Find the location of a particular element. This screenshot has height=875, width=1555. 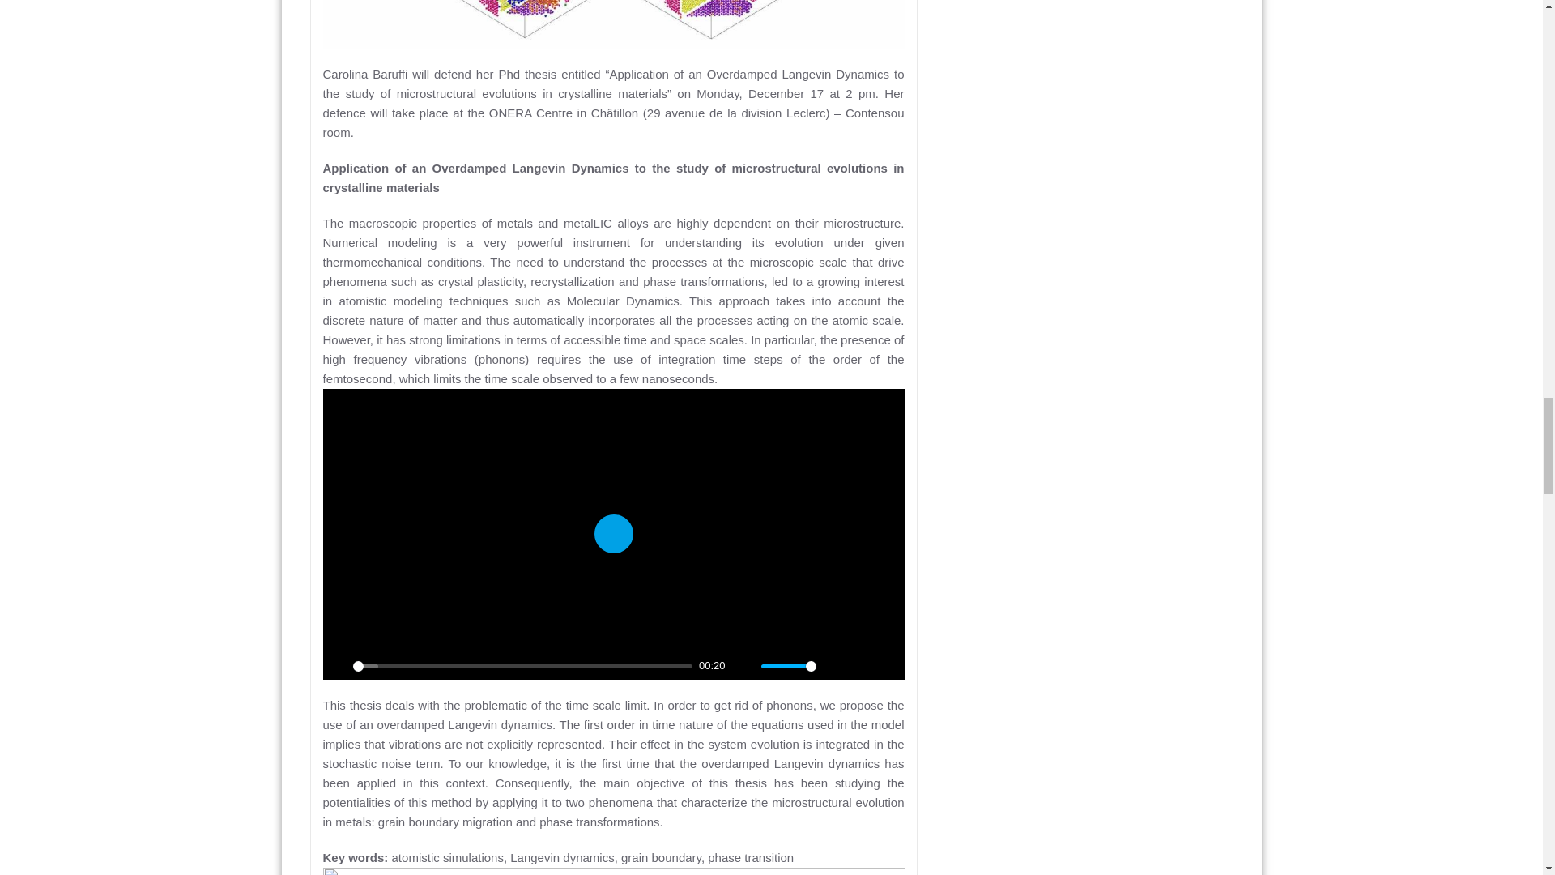

PIP is located at coordinates (863, 666).